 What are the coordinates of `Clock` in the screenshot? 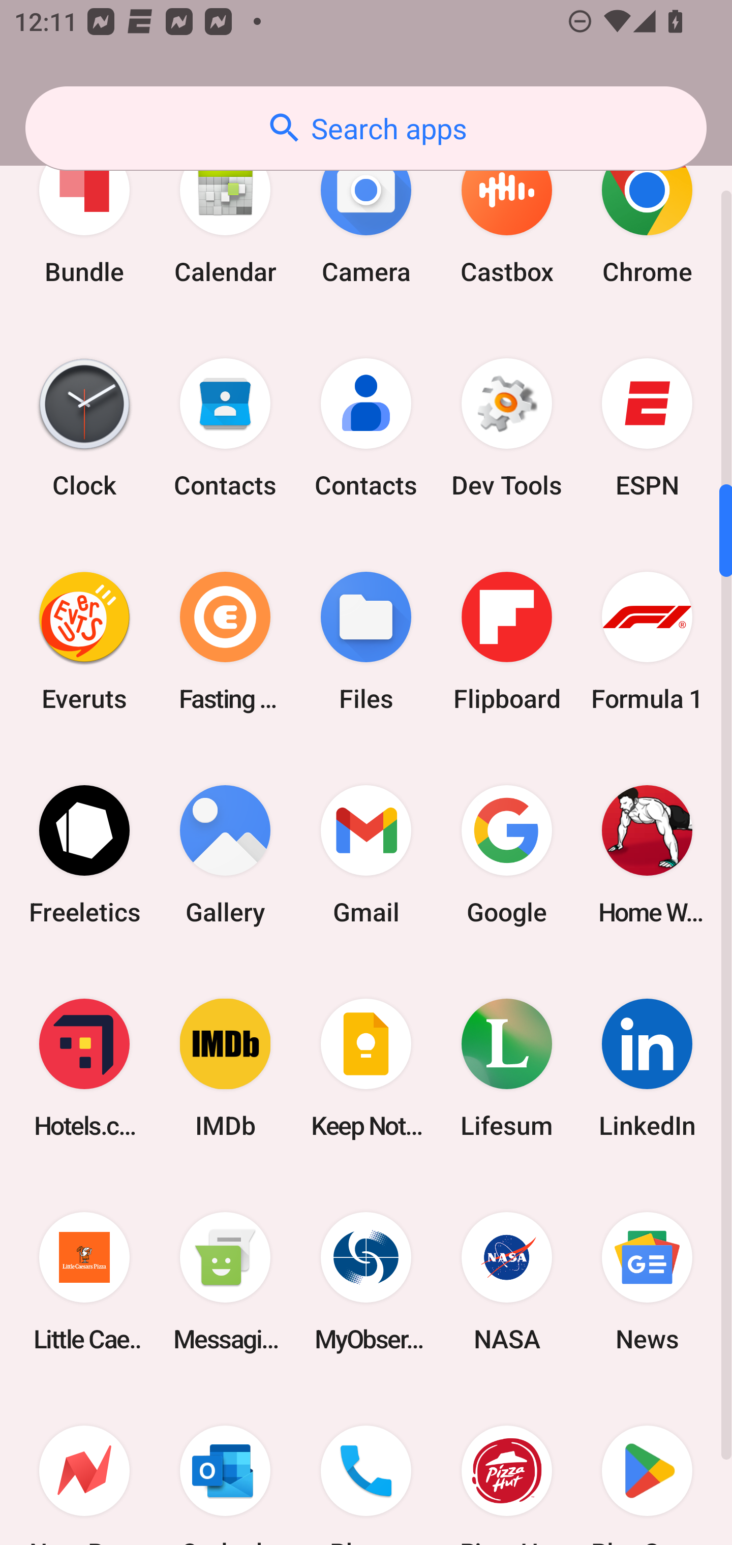 It's located at (84, 428).